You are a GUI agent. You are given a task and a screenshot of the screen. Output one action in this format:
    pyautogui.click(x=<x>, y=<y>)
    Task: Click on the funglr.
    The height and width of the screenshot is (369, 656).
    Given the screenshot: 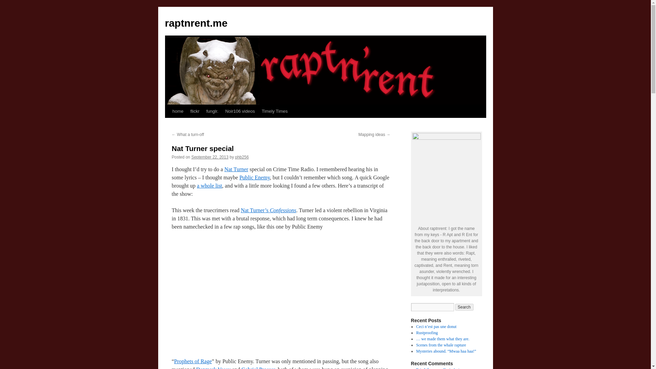 What is the action you would take?
    pyautogui.click(x=212, y=111)
    